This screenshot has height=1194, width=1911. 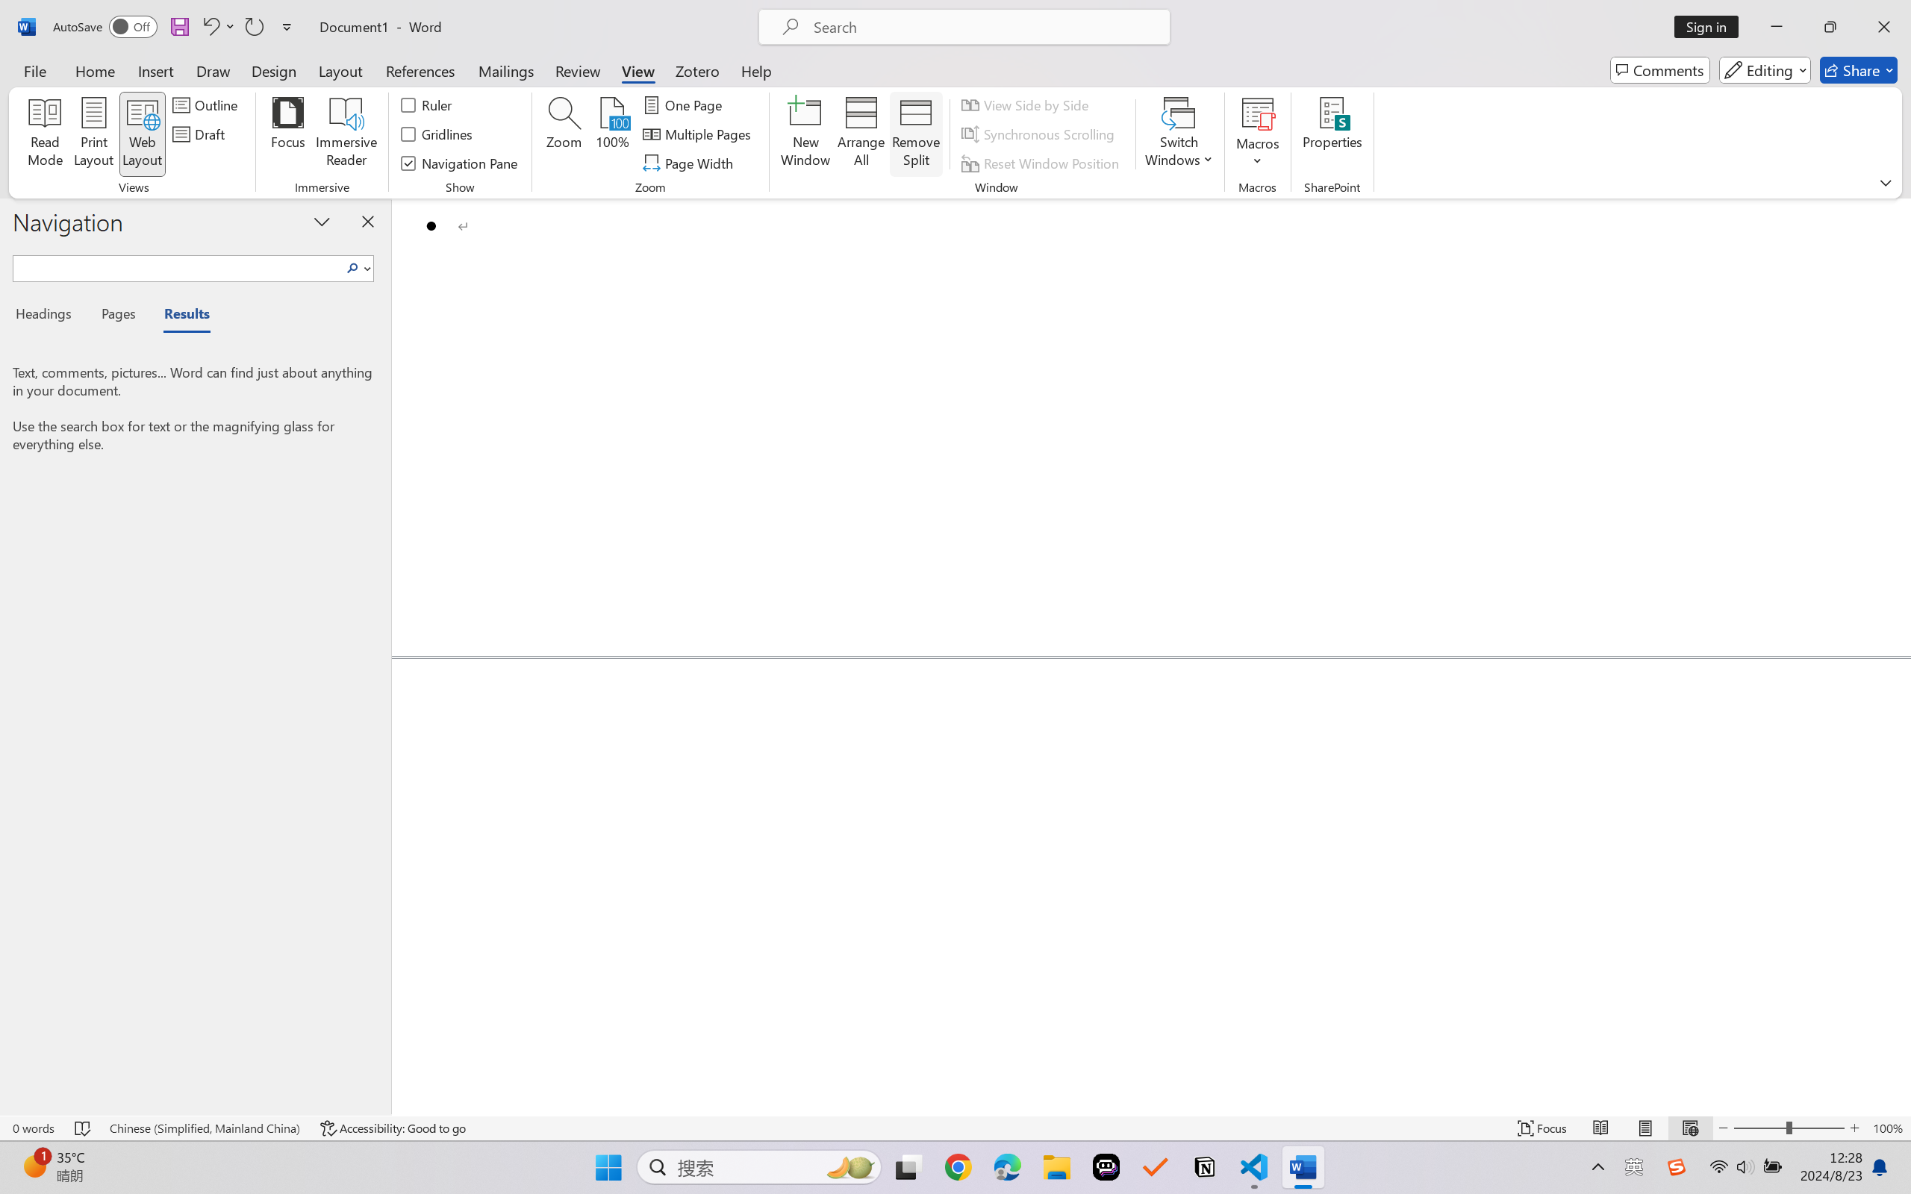 What do you see at coordinates (1258, 113) in the screenshot?
I see `View Macros` at bounding box center [1258, 113].